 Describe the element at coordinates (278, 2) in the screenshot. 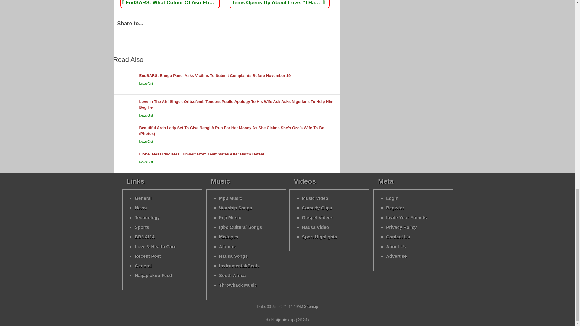

I see `Tems Opens Up About Love: "I Haven't Been in Love"` at that location.